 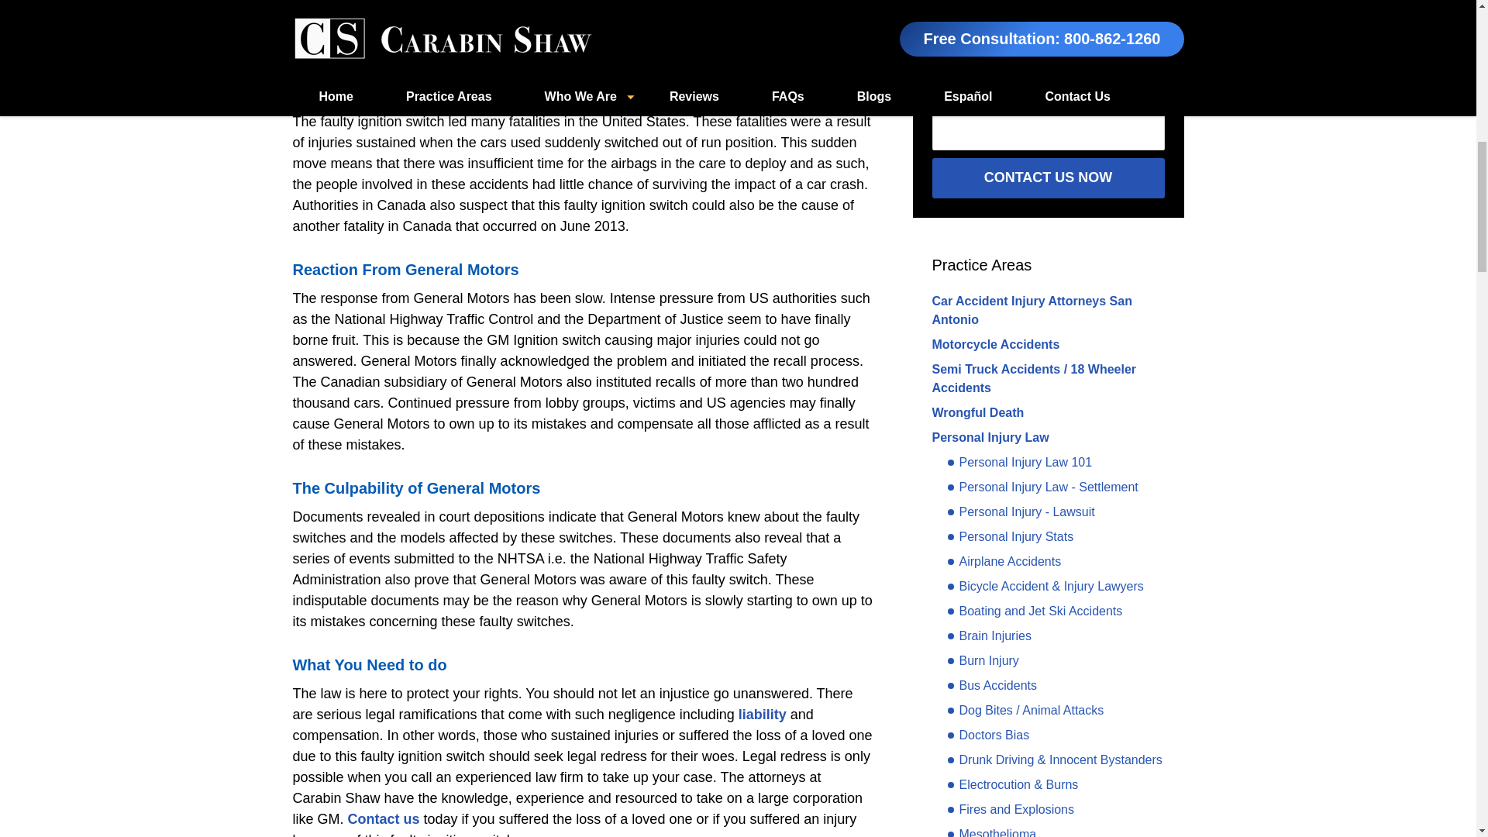 I want to click on Car Accident Injury Attorneys San Antonio, so click(x=1031, y=310).